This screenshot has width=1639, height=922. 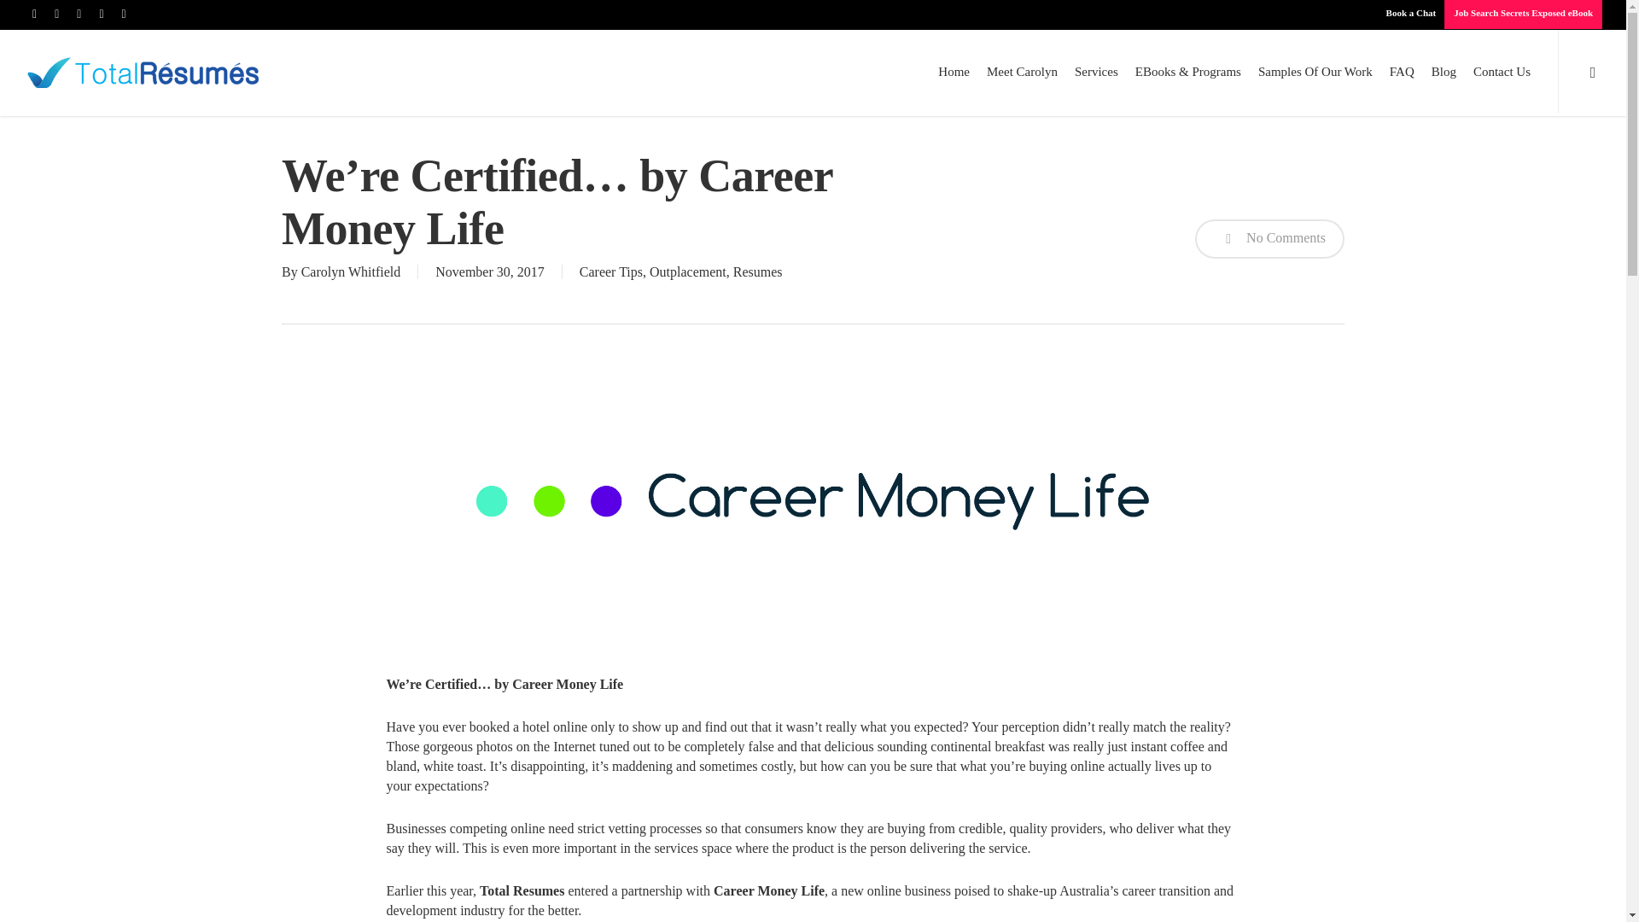 I want to click on Contact Us, so click(x=1502, y=70).